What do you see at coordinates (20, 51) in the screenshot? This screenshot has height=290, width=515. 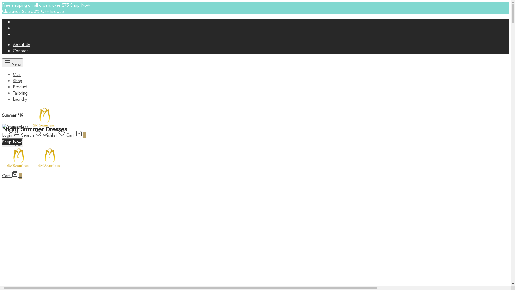 I see `Contact` at bounding box center [20, 51].